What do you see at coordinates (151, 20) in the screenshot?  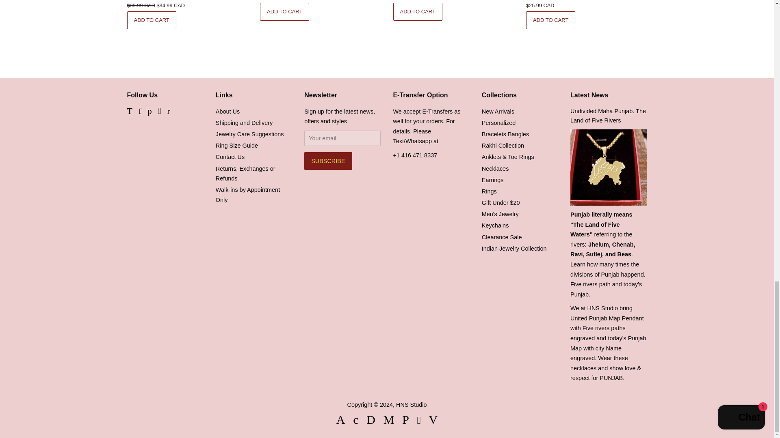 I see `Add to cart` at bounding box center [151, 20].